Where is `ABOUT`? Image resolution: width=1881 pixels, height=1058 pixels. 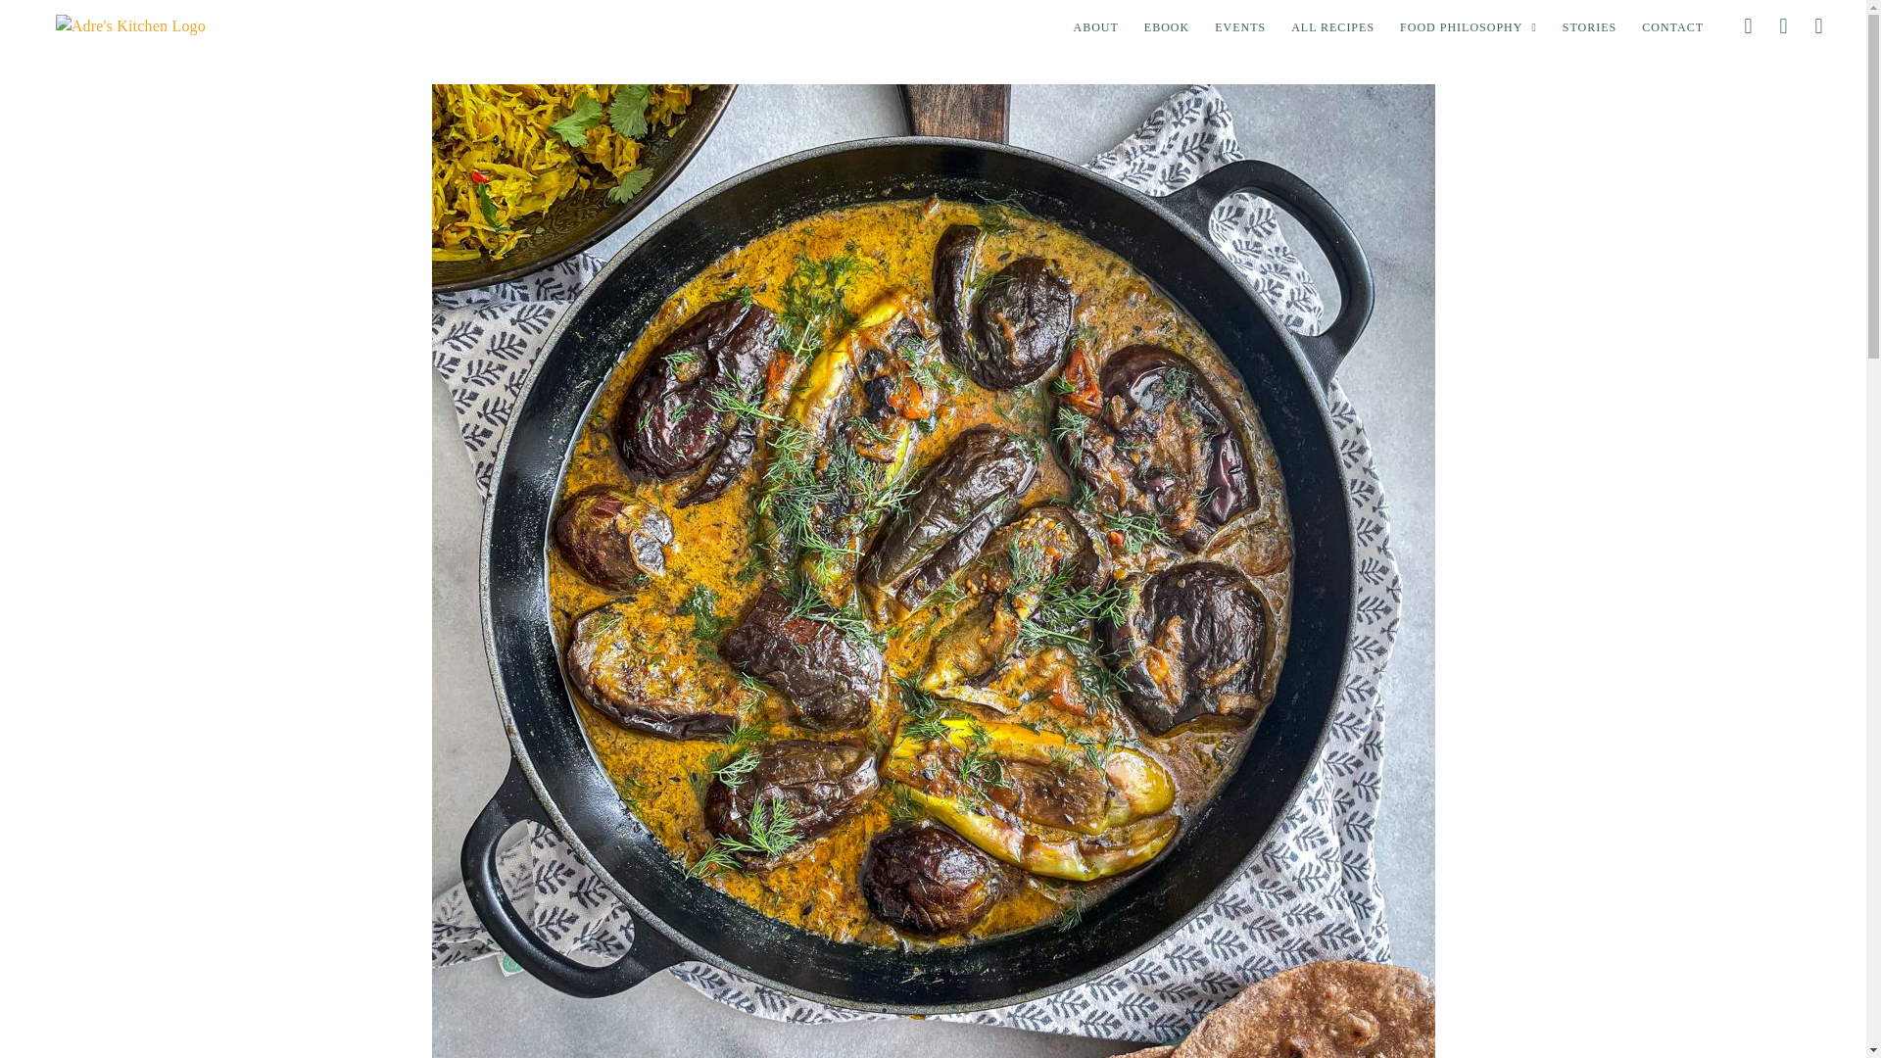 ABOUT is located at coordinates (1095, 27).